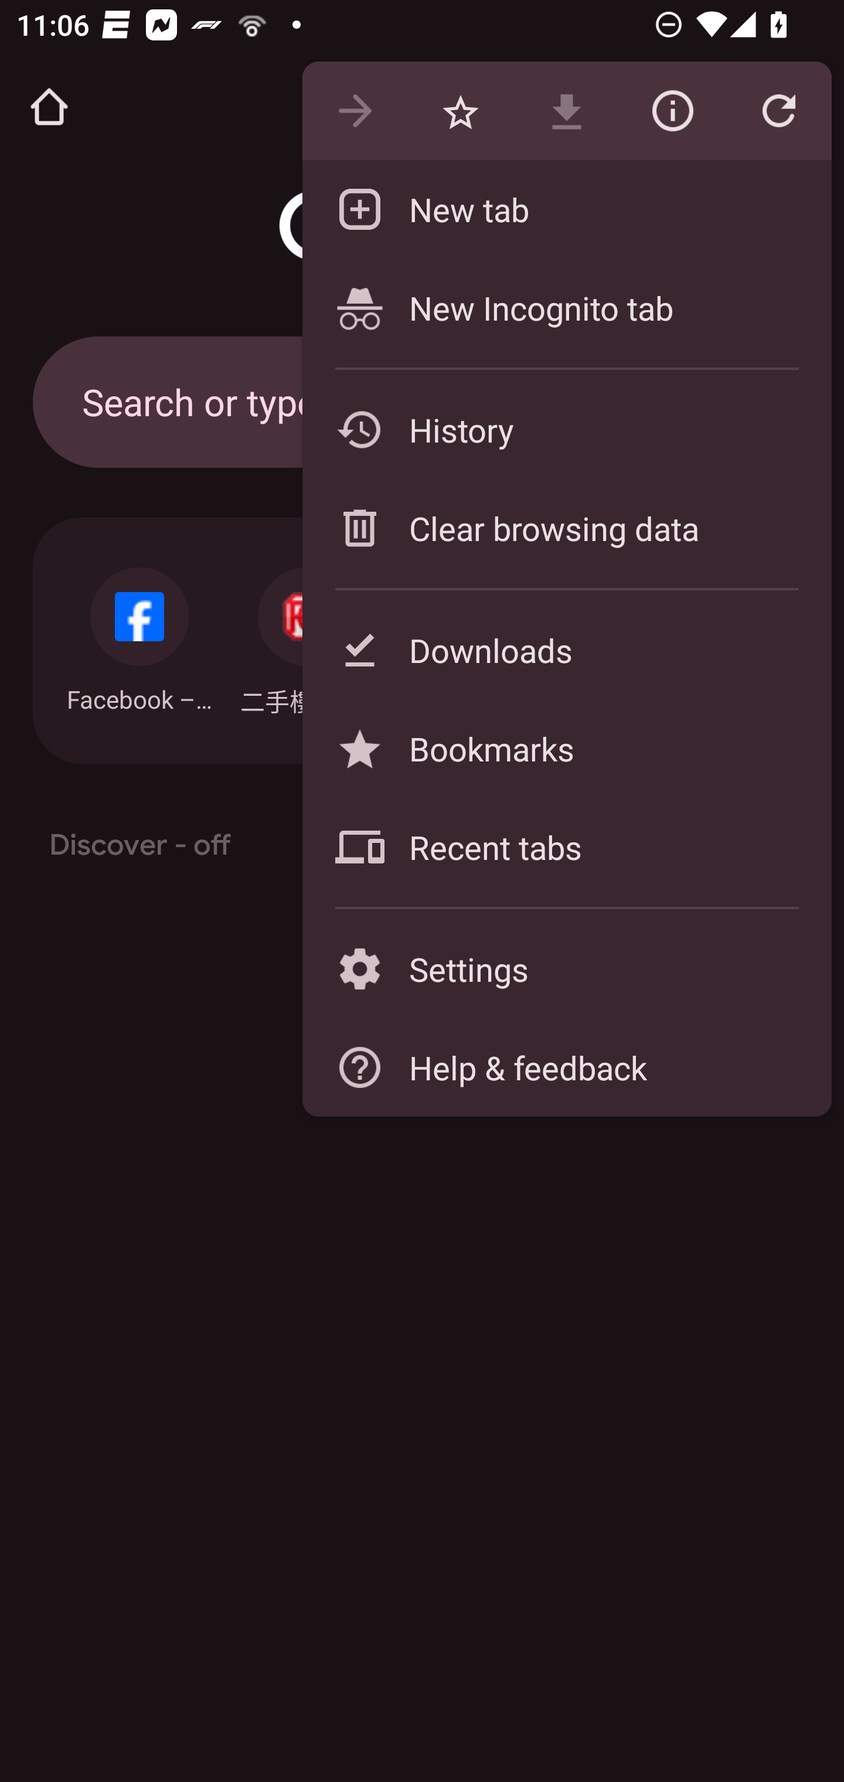 The image size is (844, 1782). I want to click on Clear browsing data, so click(566, 528).